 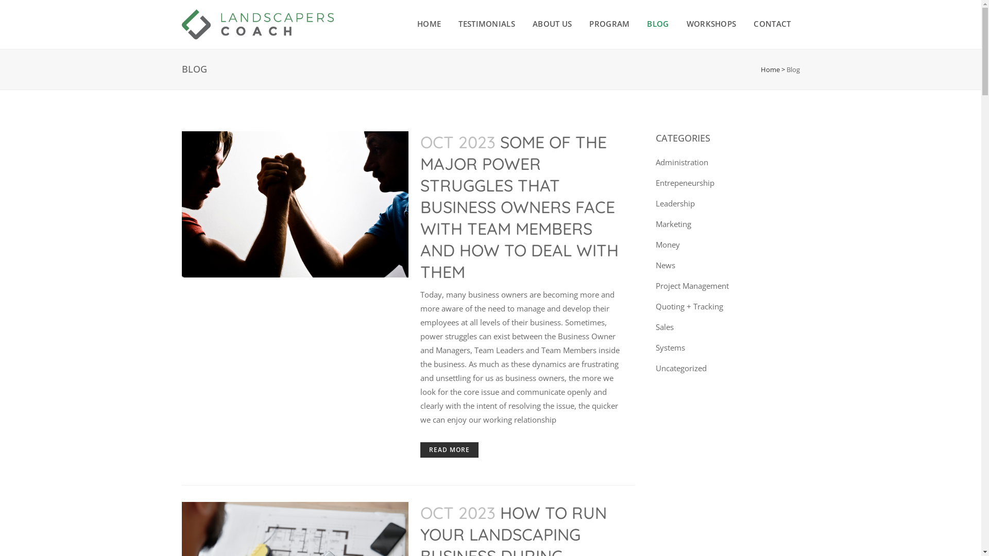 What do you see at coordinates (665, 265) in the screenshot?
I see `News` at bounding box center [665, 265].